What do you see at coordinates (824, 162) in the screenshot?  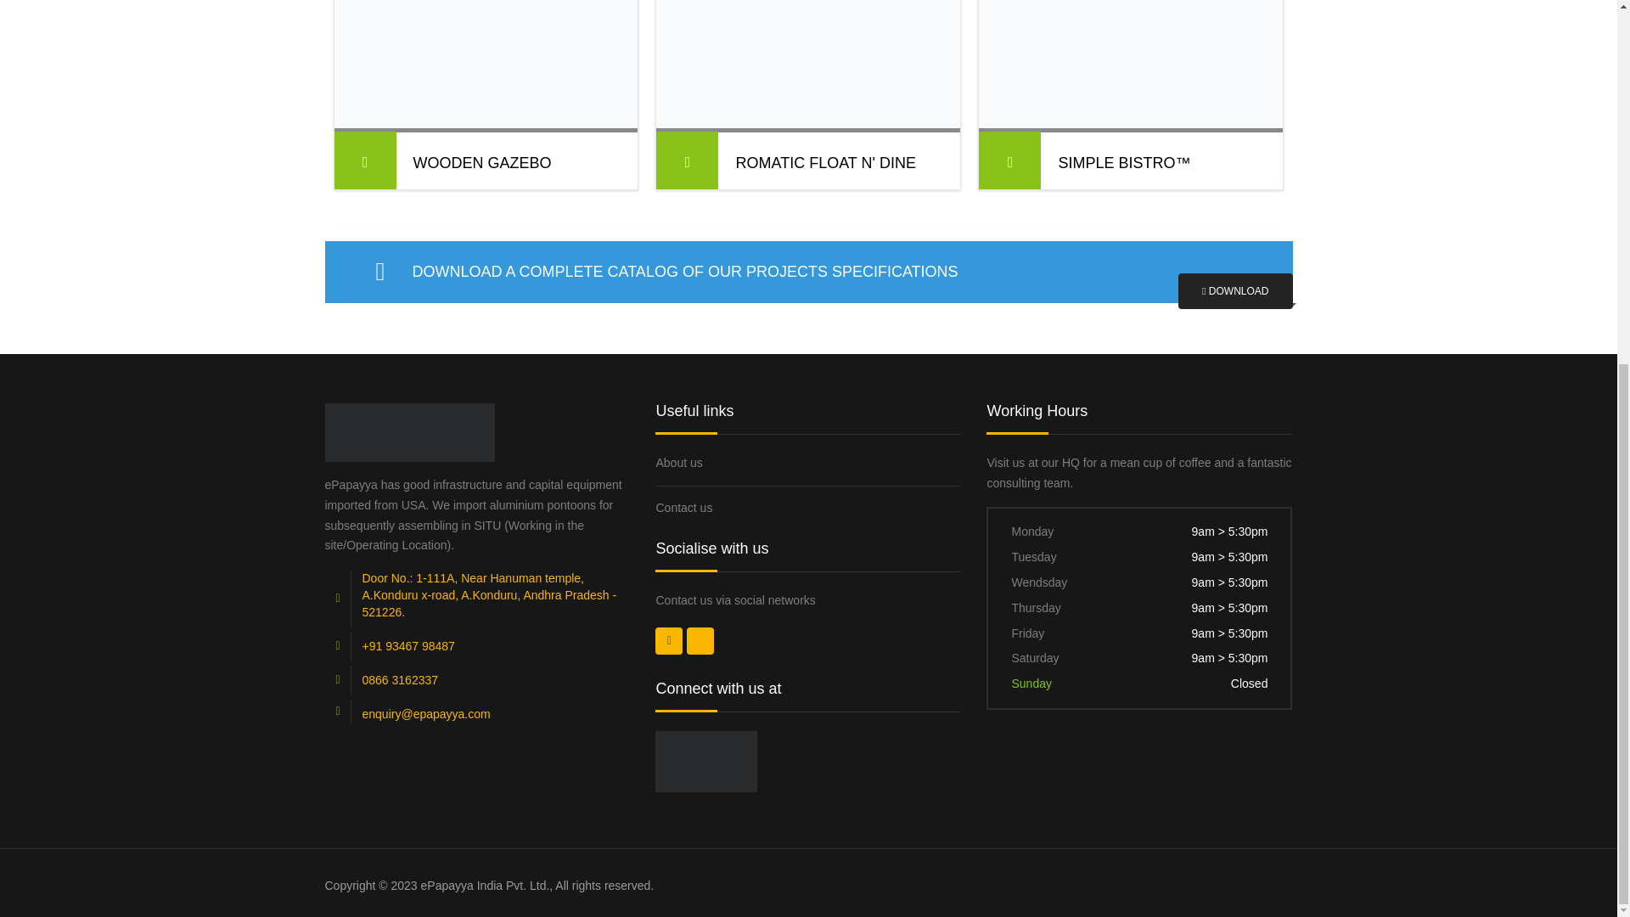 I see `ROMATIC FLOAT N' DINE` at bounding box center [824, 162].